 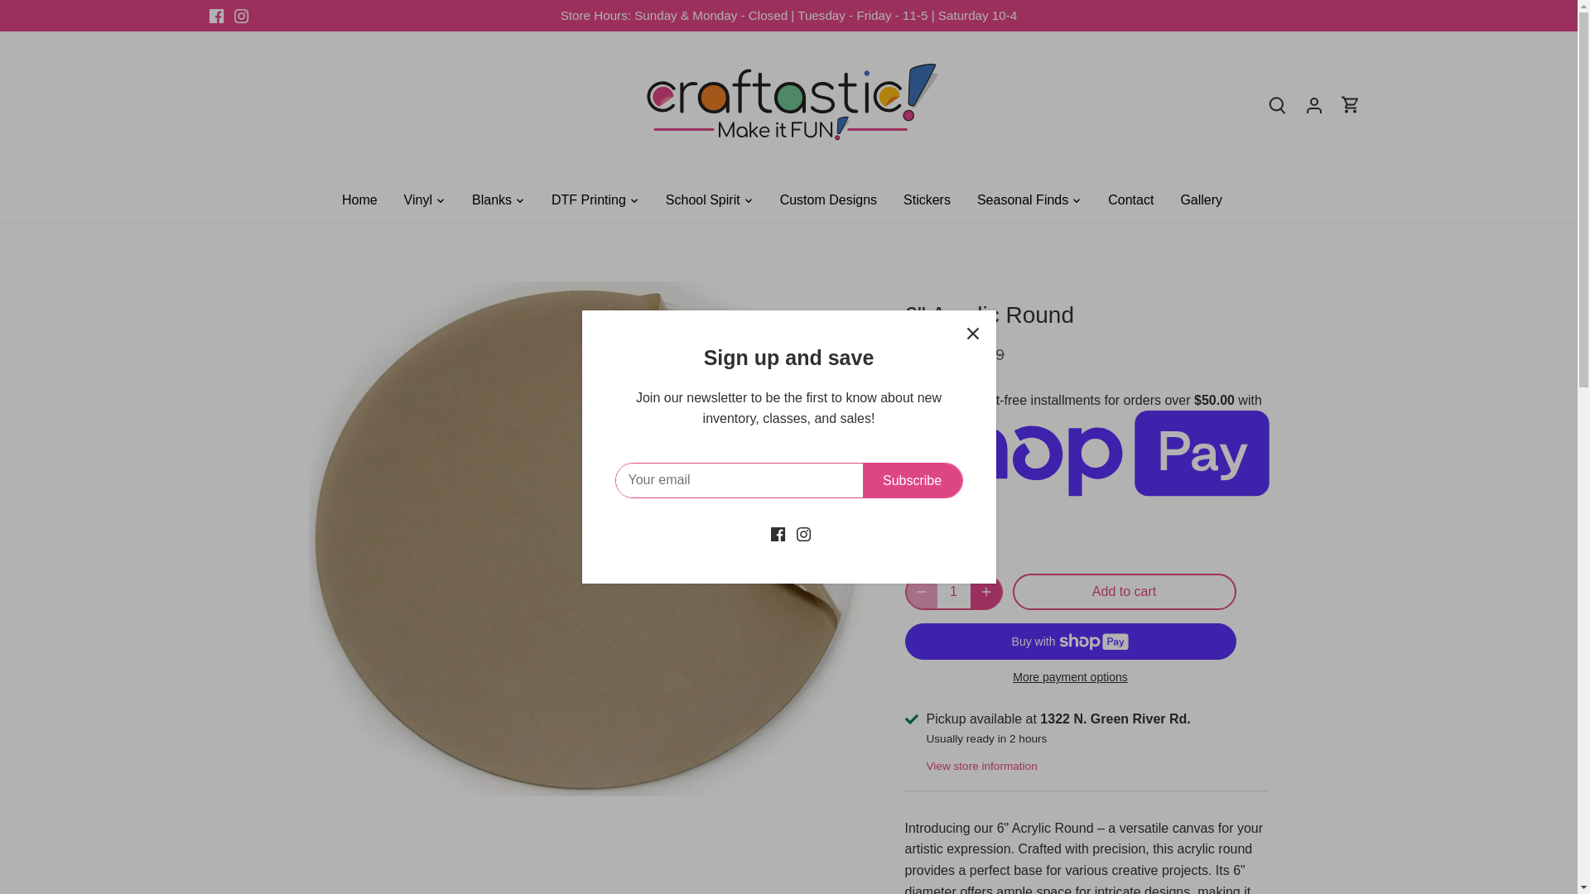 I want to click on Vinyl, so click(x=417, y=200).